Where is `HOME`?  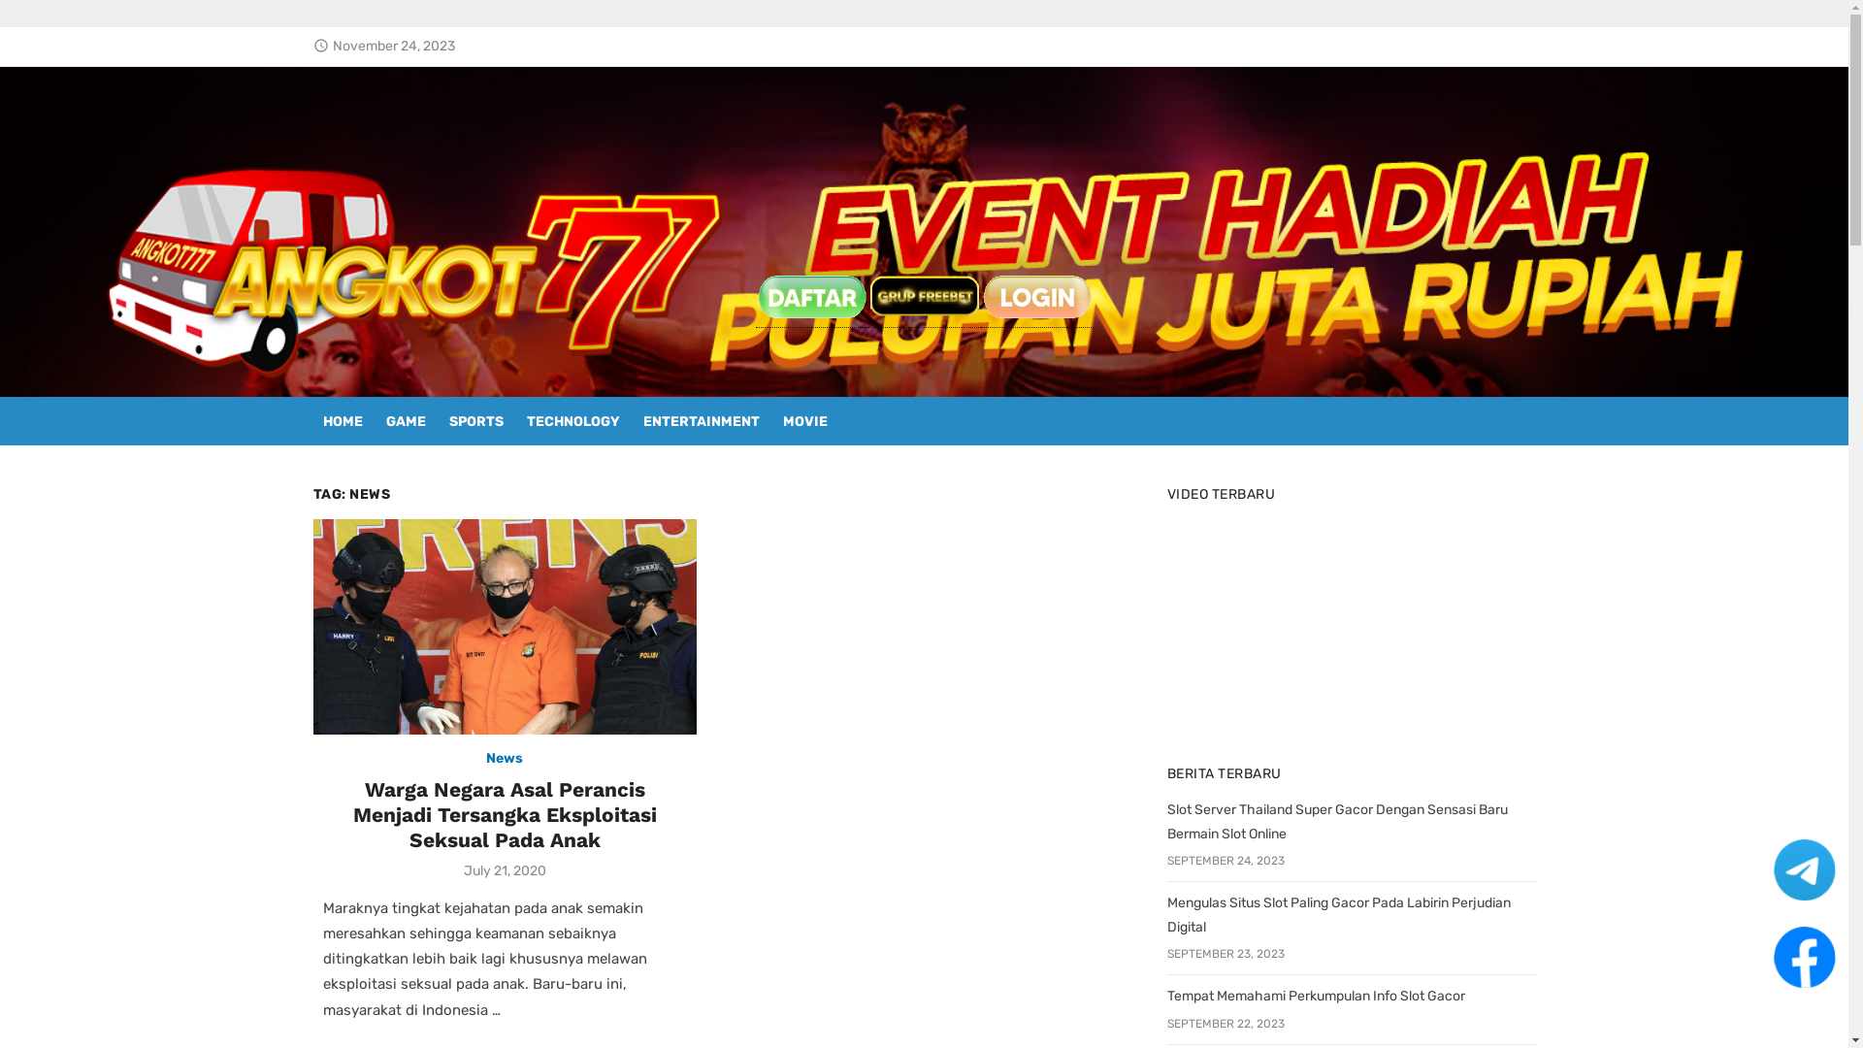
HOME is located at coordinates (342, 421).